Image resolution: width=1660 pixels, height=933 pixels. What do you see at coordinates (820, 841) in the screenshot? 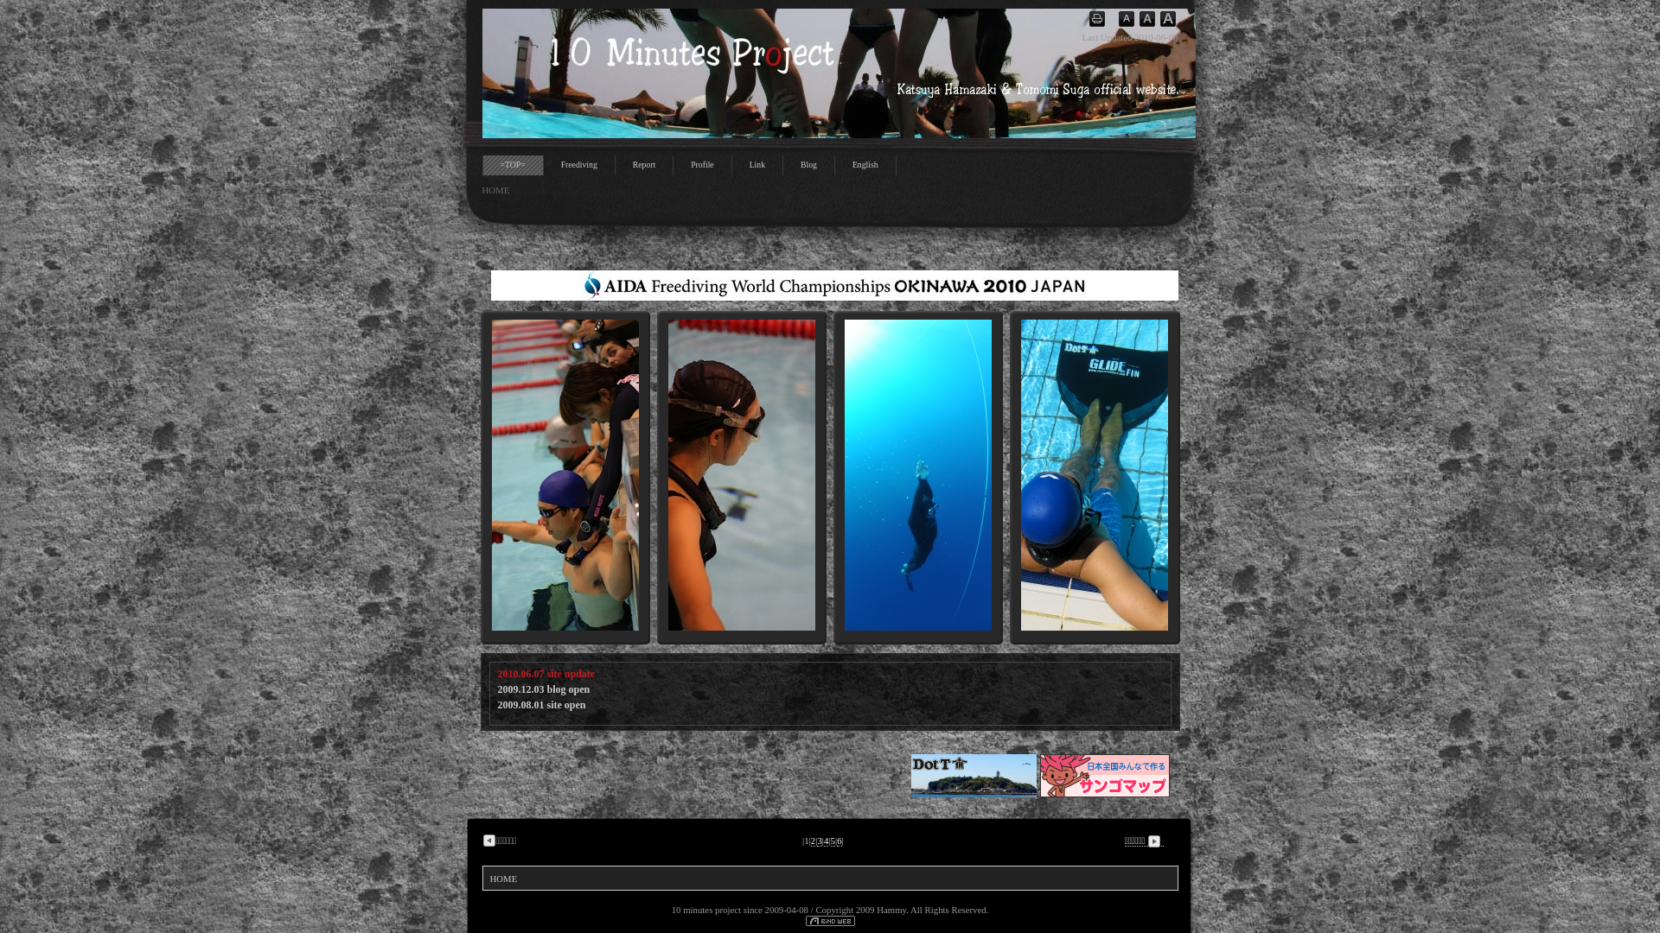
I see `3` at bounding box center [820, 841].